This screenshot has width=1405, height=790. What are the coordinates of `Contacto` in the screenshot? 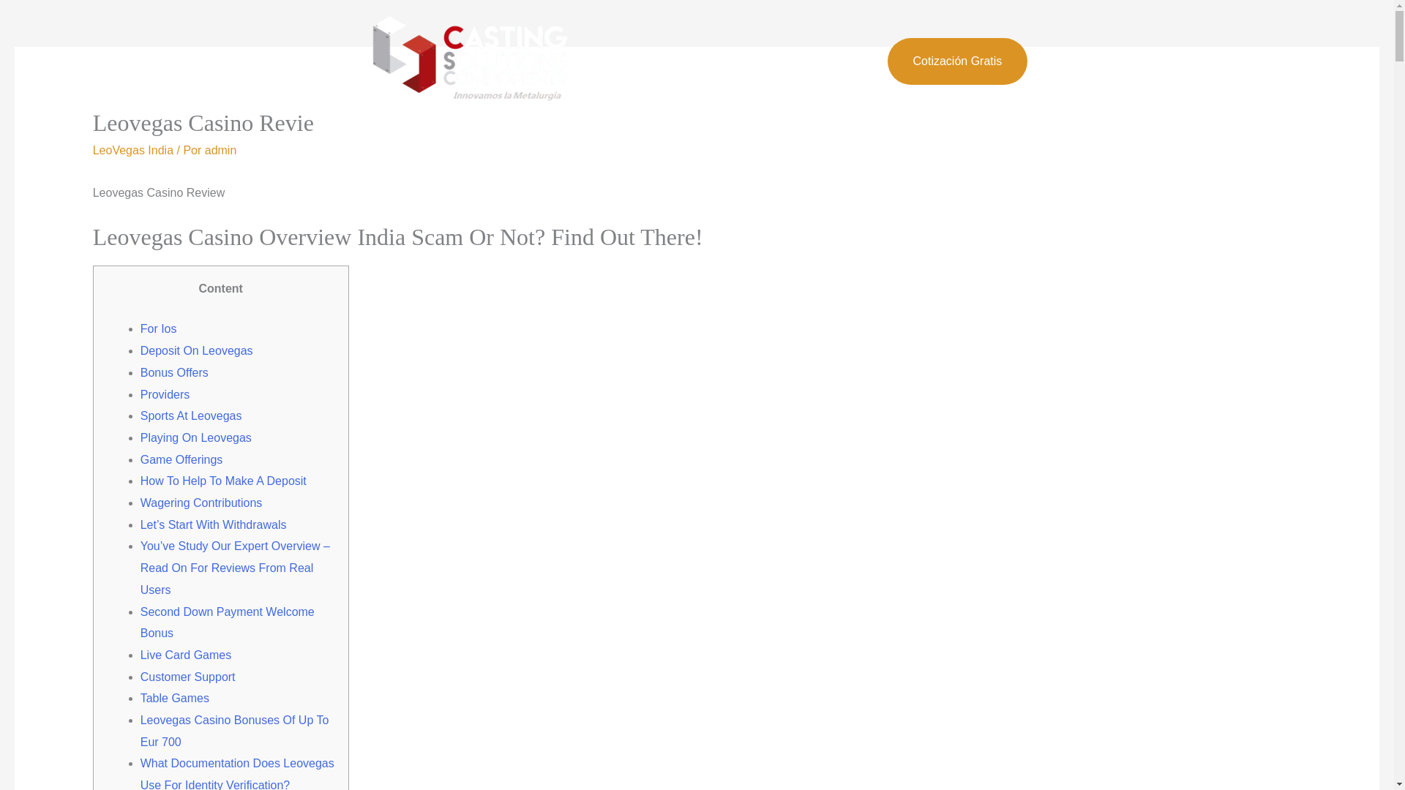 It's located at (837, 61).